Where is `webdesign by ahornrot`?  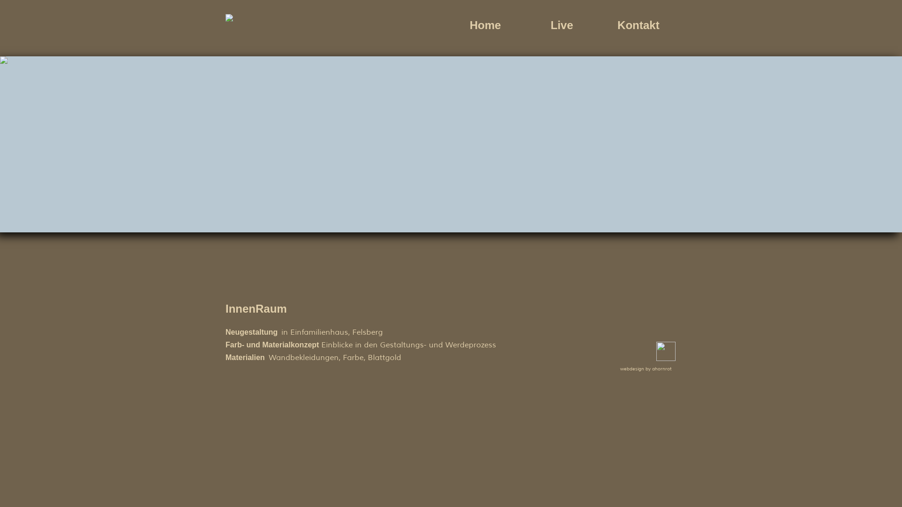 webdesign by ahornrot is located at coordinates (646, 369).